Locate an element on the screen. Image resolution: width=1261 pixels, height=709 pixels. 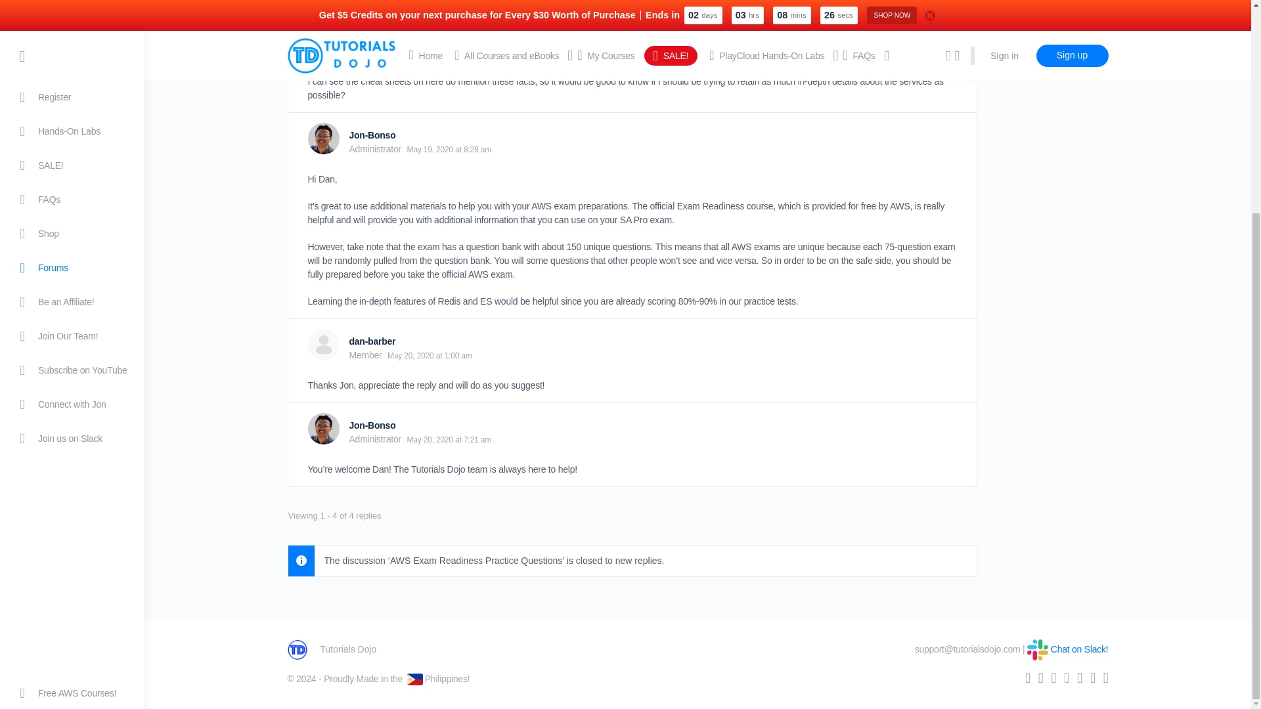
Subscribe on YouTube is located at coordinates (72, 73).